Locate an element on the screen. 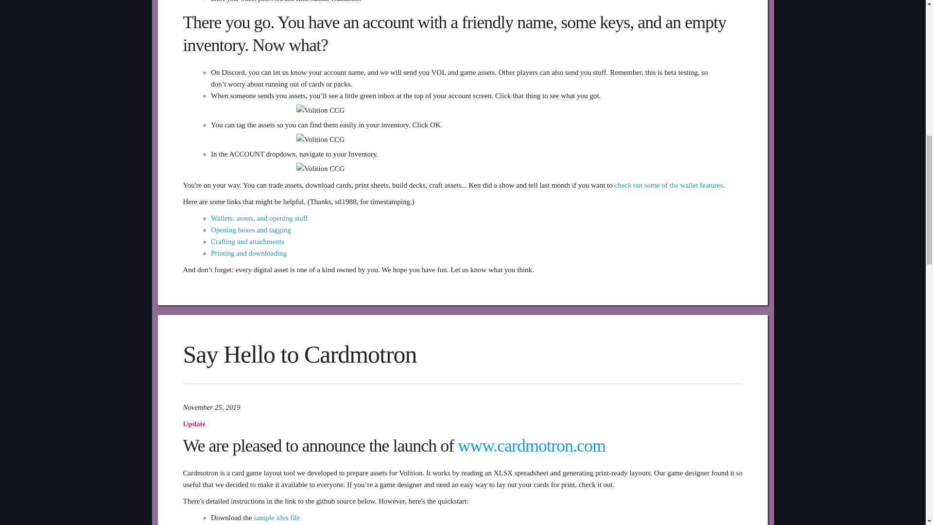  sample xlsx file is located at coordinates (276, 518).